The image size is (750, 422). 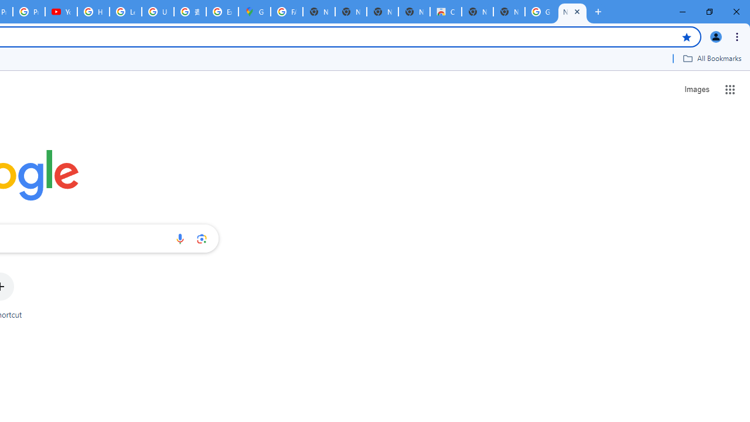 What do you see at coordinates (223, 12) in the screenshot?
I see `Explore new street-level details - Google Maps Help` at bounding box center [223, 12].